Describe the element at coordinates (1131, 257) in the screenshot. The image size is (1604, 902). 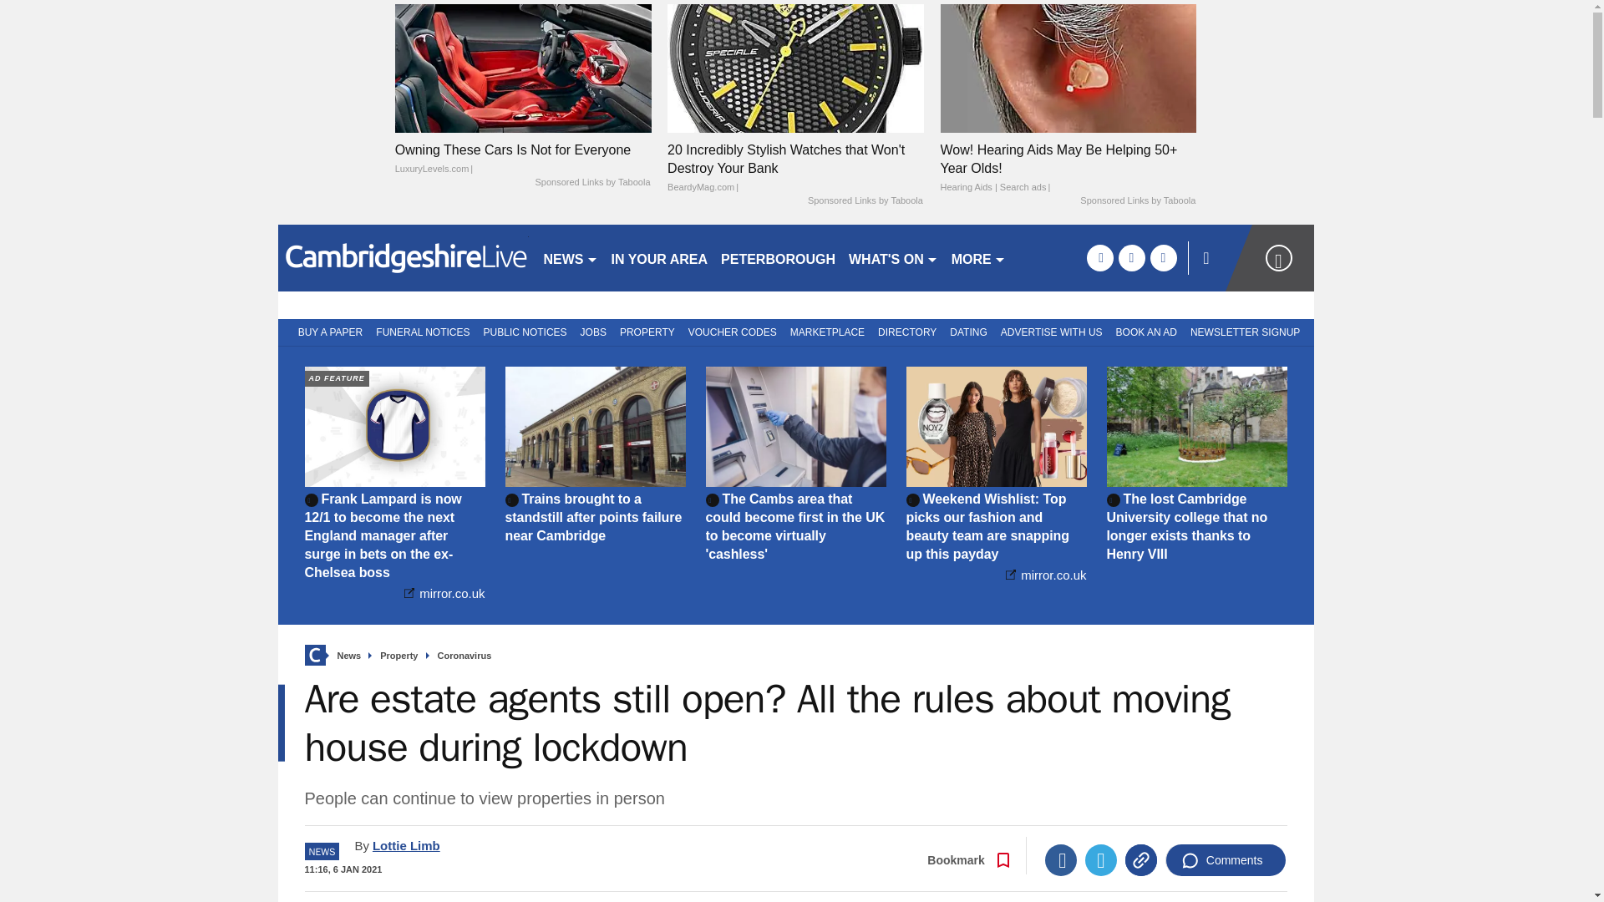
I see `twitter` at that location.